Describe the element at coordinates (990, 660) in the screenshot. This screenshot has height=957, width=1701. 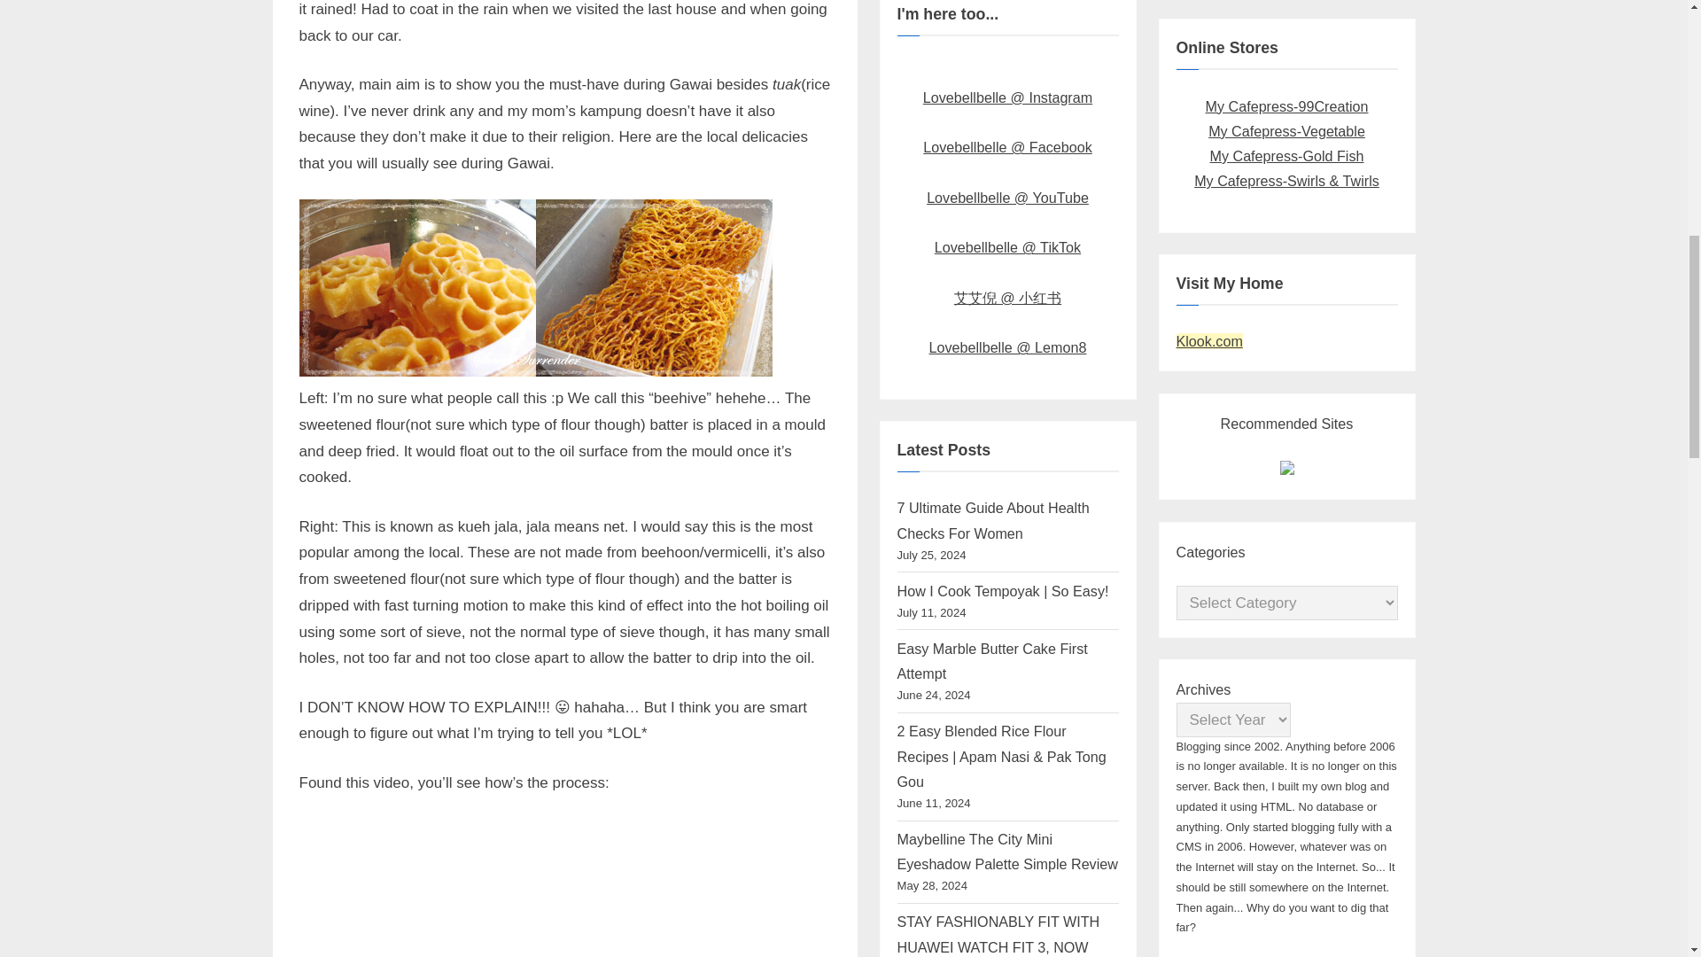
I see `Easy Marble Butter Cake First Attempt` at that location.